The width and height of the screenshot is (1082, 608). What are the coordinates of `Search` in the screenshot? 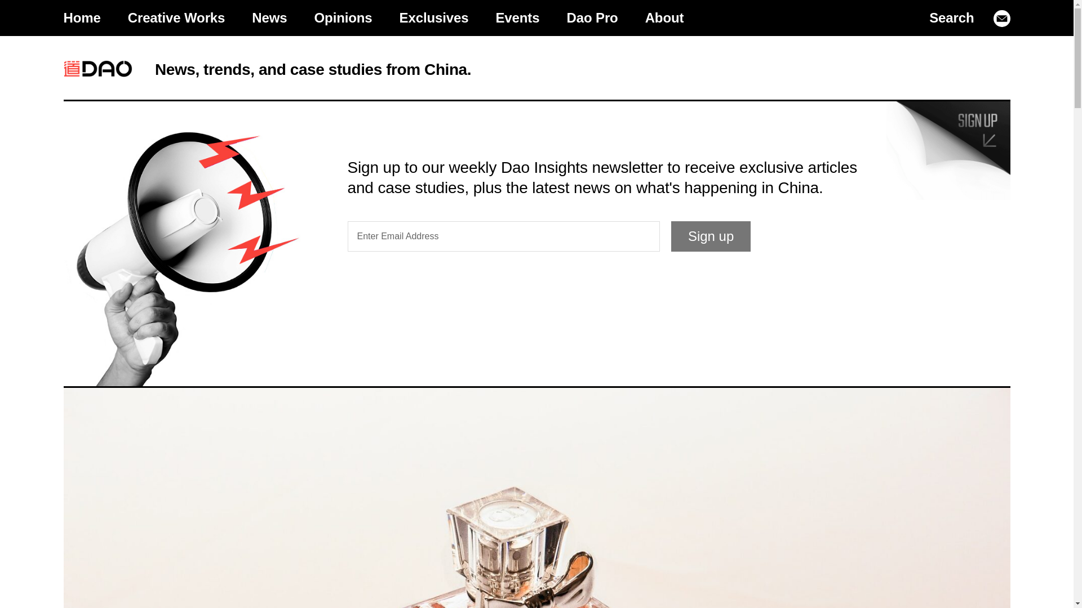 It's located at (951, 18).